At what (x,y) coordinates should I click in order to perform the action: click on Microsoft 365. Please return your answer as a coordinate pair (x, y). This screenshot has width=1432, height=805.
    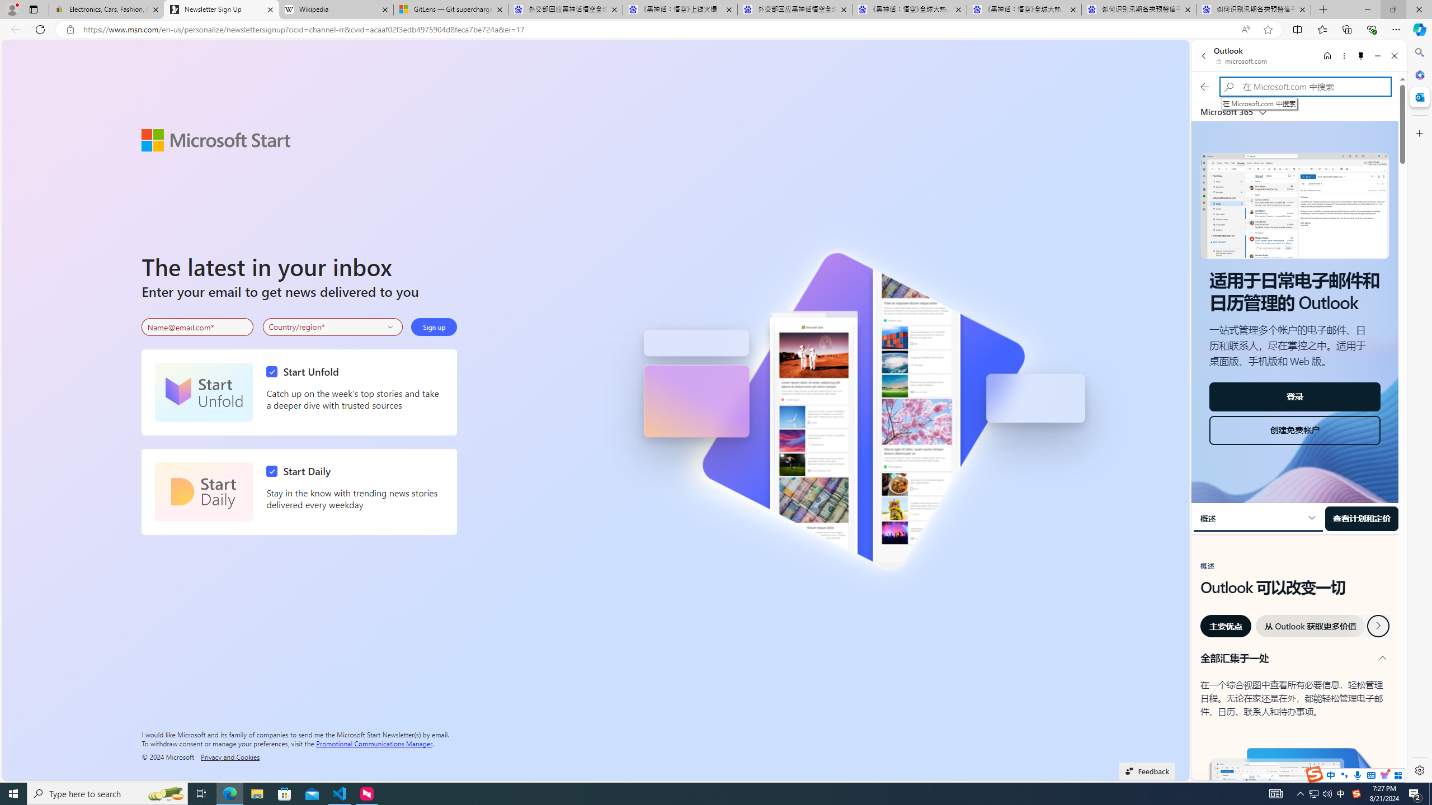
    Looking at the image, I should click on (1419, 75).